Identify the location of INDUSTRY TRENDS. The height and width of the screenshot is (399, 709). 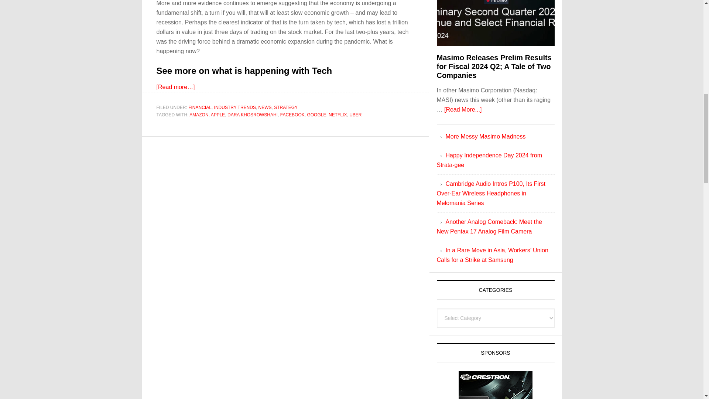
(235, 108).